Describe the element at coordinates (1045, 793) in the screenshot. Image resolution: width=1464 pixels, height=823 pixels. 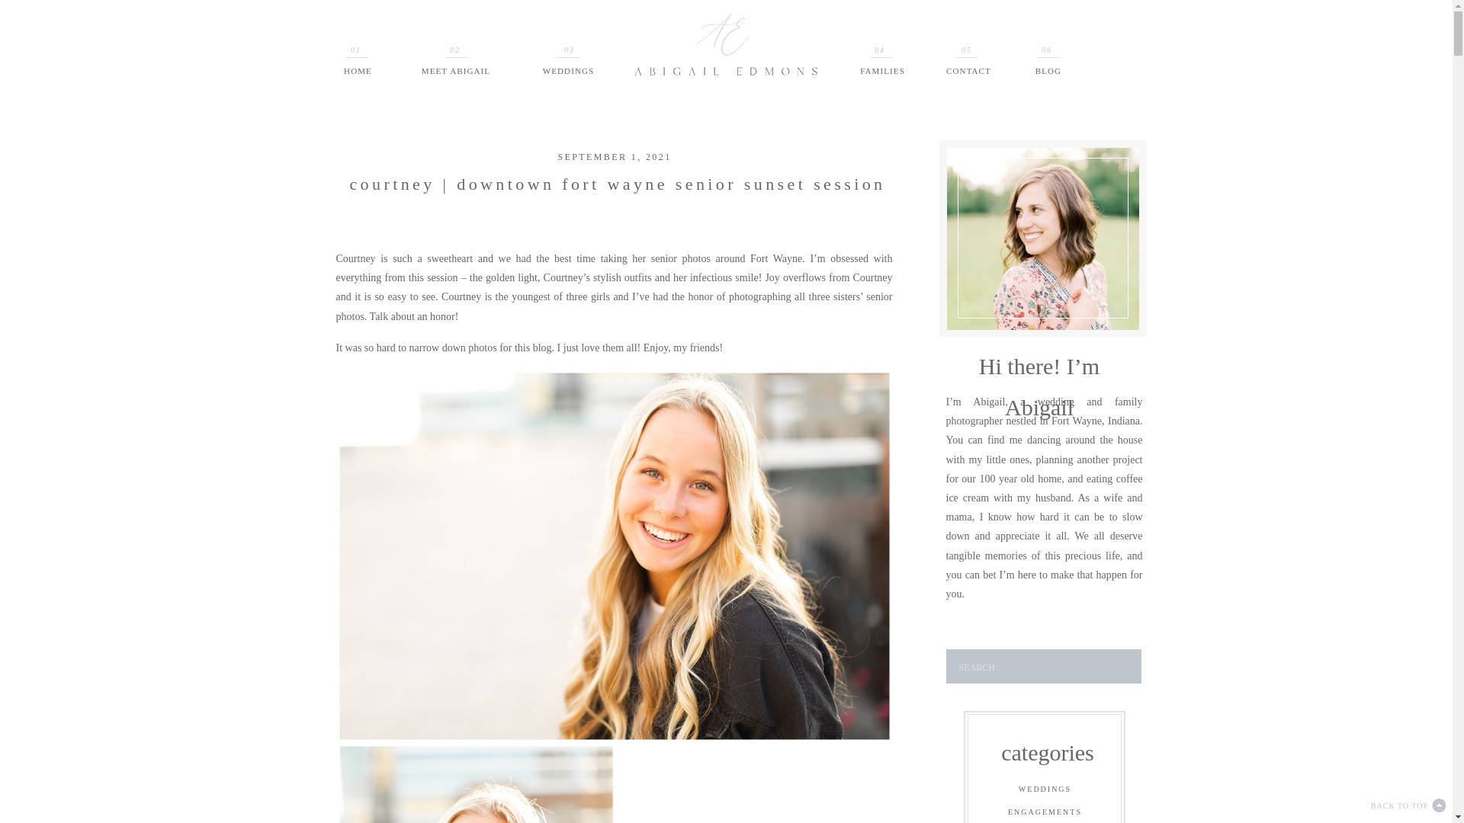
I see `WEDDINGS` at that location.